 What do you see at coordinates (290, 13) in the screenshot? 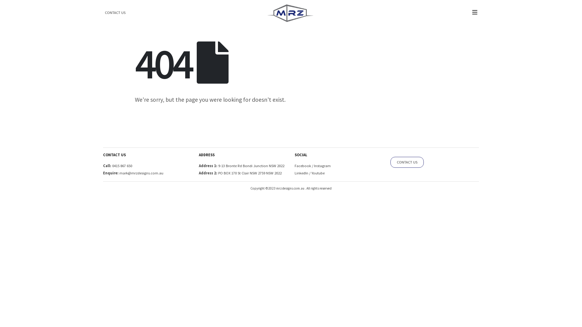
I see `Mrzdesigns - Residential Designer and Custom Home Builders` at bounding box center [290, 13].